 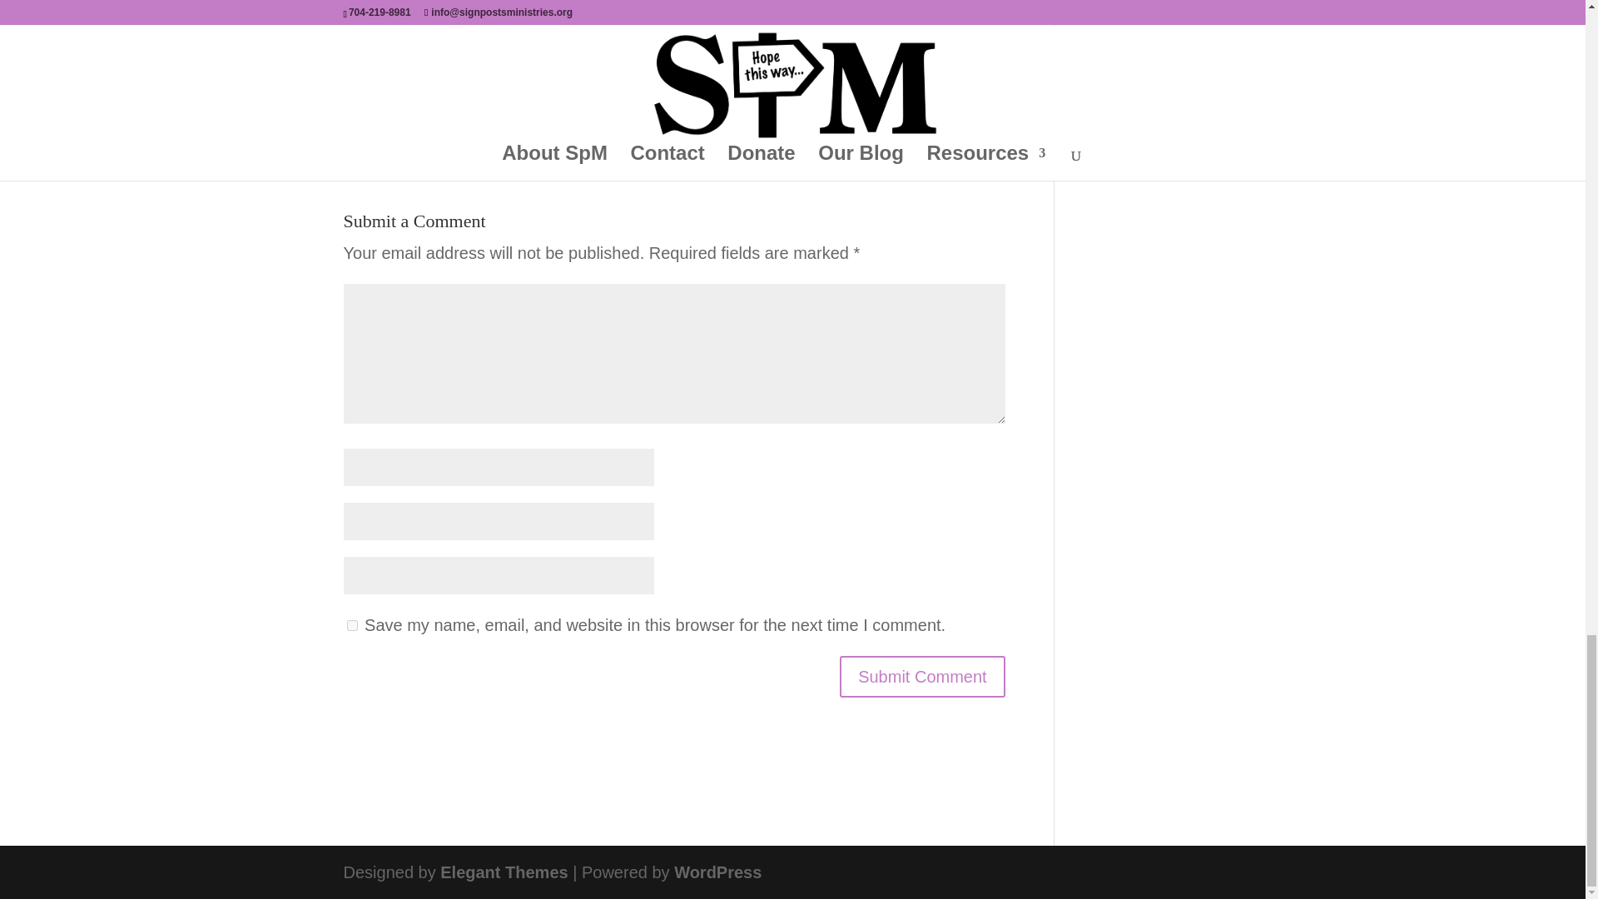 What do you see at coordinates (922, 677) in the screenshot?
I see `Submit Comment` at bounding box center [922, 677].